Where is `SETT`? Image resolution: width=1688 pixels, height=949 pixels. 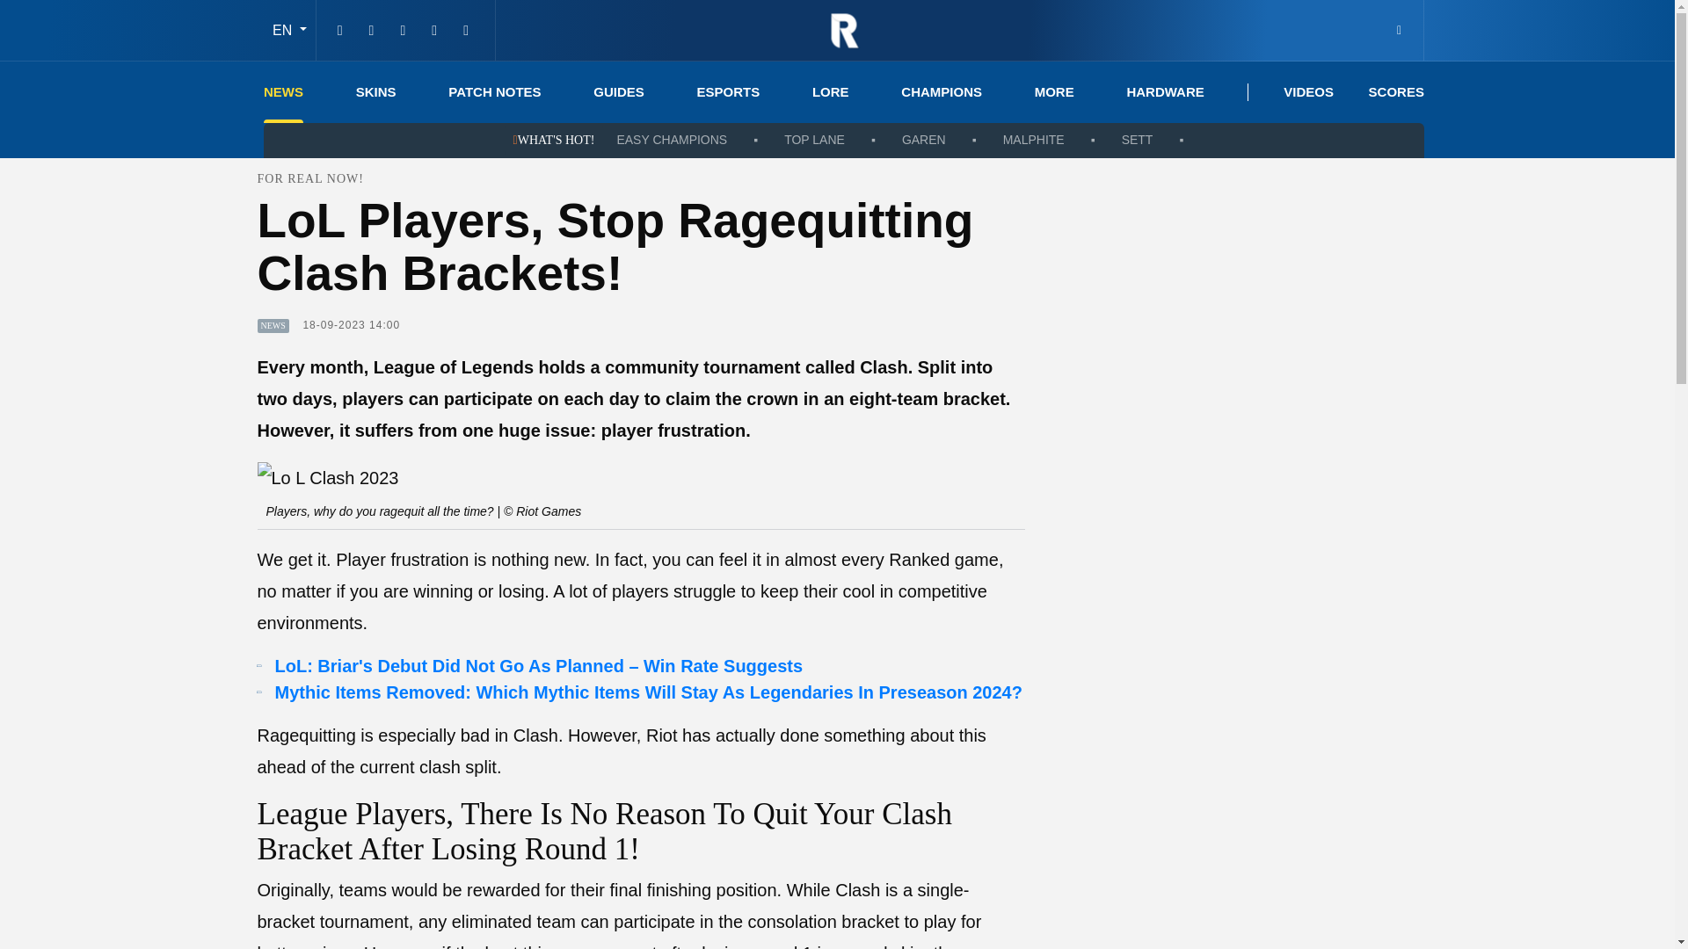
SETT is located at coordinates (1138, 141).